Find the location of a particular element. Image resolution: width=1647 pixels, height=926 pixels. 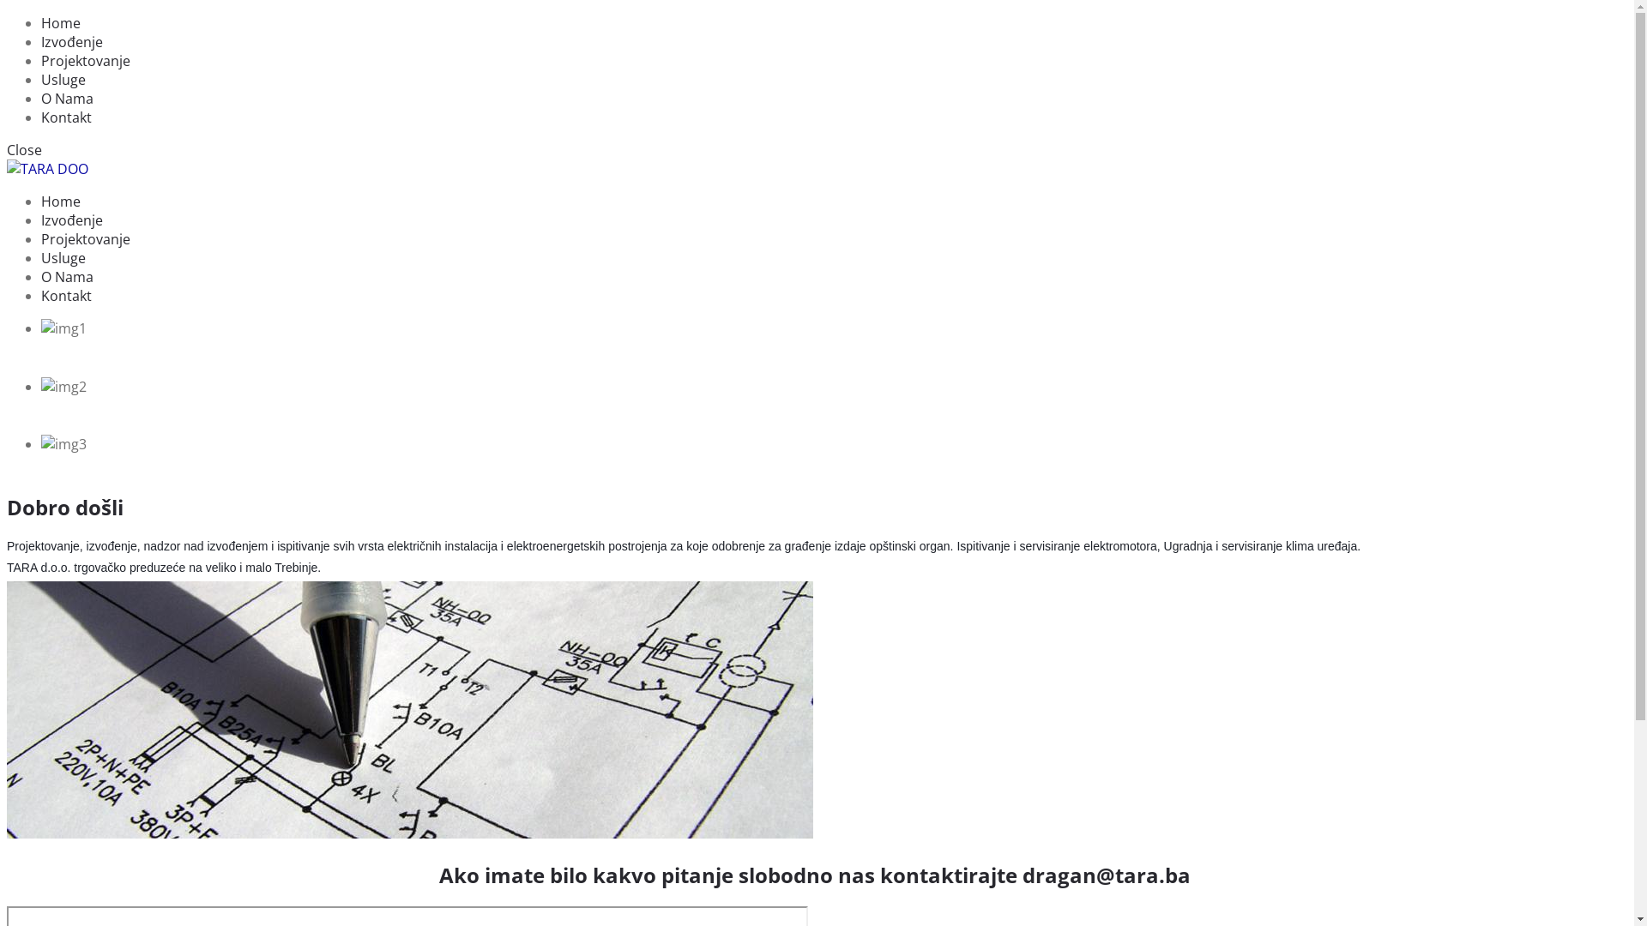

Home is located at coordinates (61, 23).